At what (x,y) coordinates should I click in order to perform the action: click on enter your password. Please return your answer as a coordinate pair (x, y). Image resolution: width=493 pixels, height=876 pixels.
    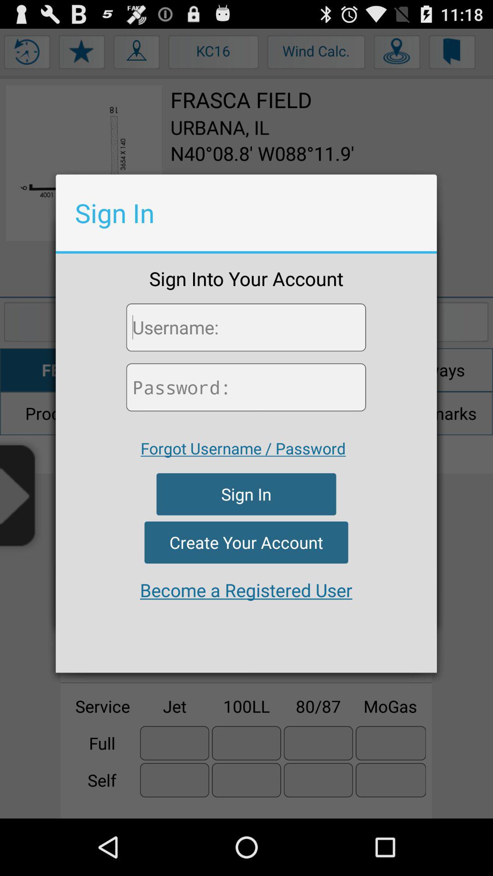
    Looking at the image, I should click on (246, 387).